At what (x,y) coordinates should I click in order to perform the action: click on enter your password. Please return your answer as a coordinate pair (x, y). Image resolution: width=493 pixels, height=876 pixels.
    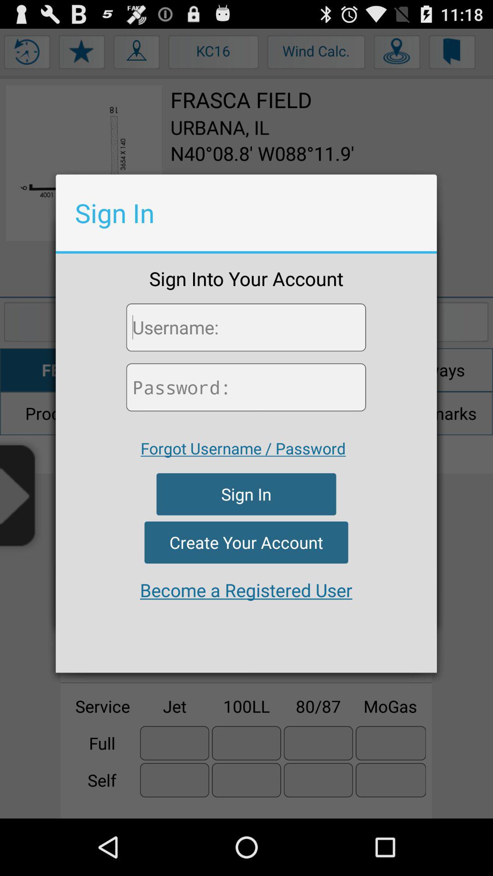
    Looking at the image, I should click on (246, 387).